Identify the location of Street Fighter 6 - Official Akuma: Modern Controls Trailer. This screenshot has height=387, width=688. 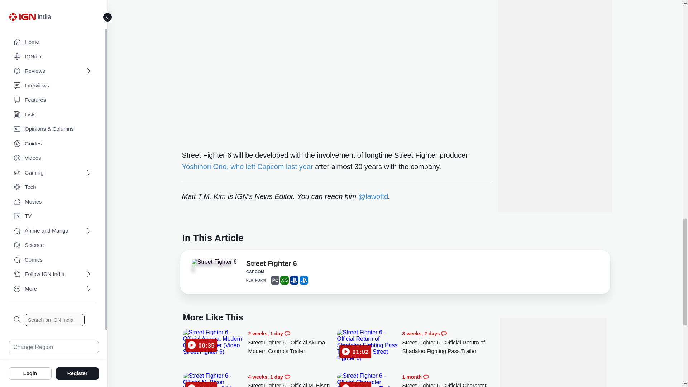
(292, 343).